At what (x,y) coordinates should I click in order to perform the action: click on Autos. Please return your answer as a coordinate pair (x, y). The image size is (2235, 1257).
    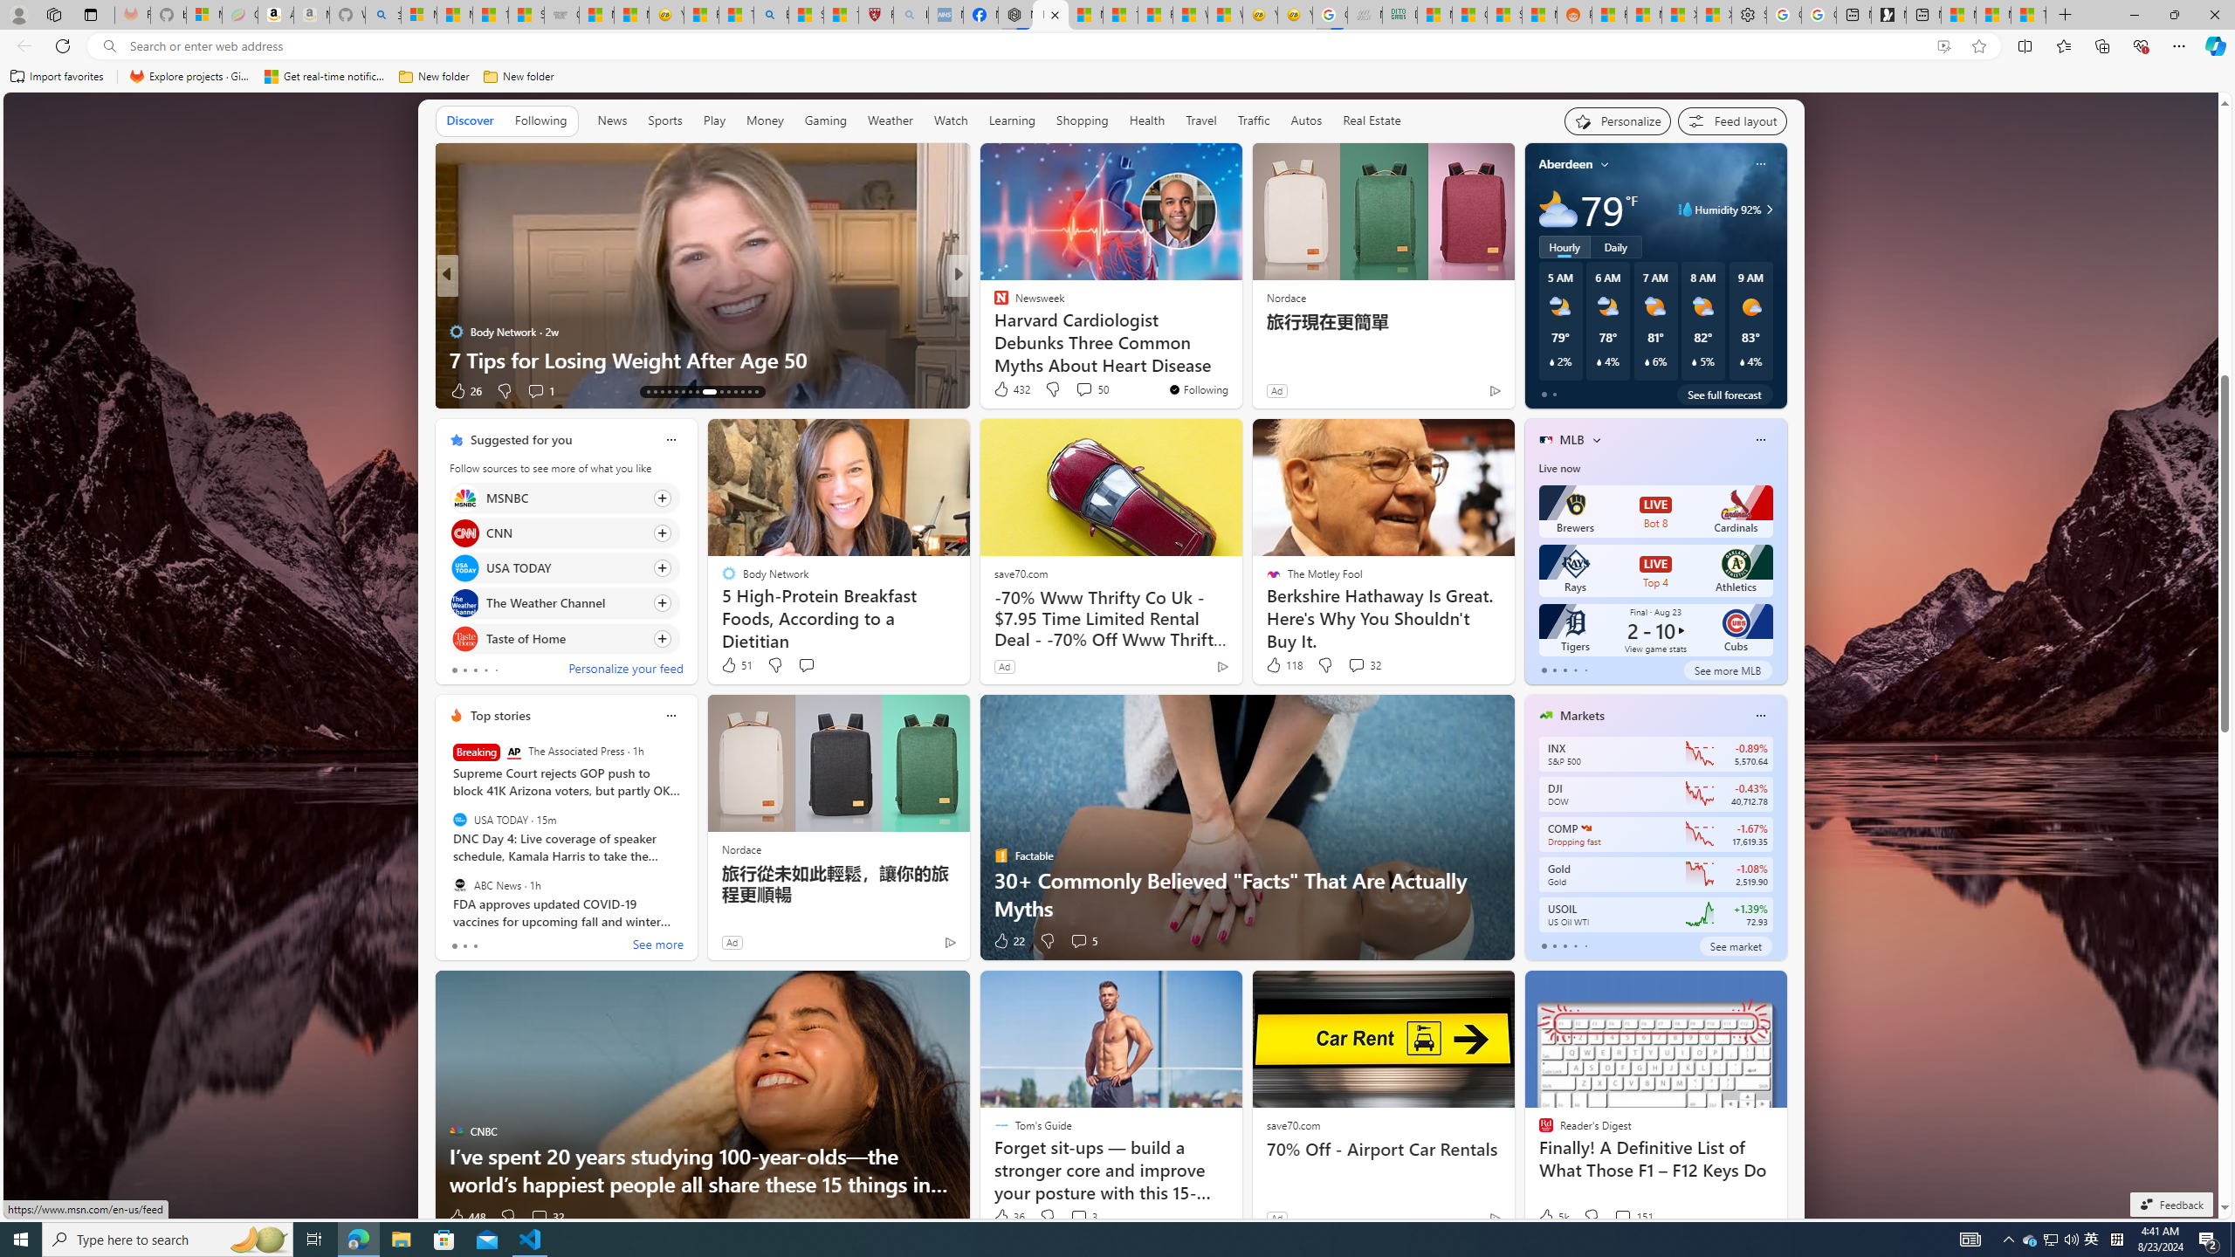
    Looking at the image, I should click on (1308, 120).